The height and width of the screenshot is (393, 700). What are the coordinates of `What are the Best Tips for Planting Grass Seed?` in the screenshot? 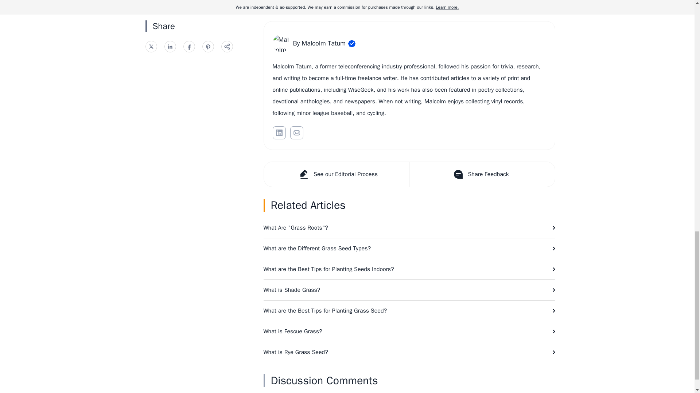 It's located at (409, 311).